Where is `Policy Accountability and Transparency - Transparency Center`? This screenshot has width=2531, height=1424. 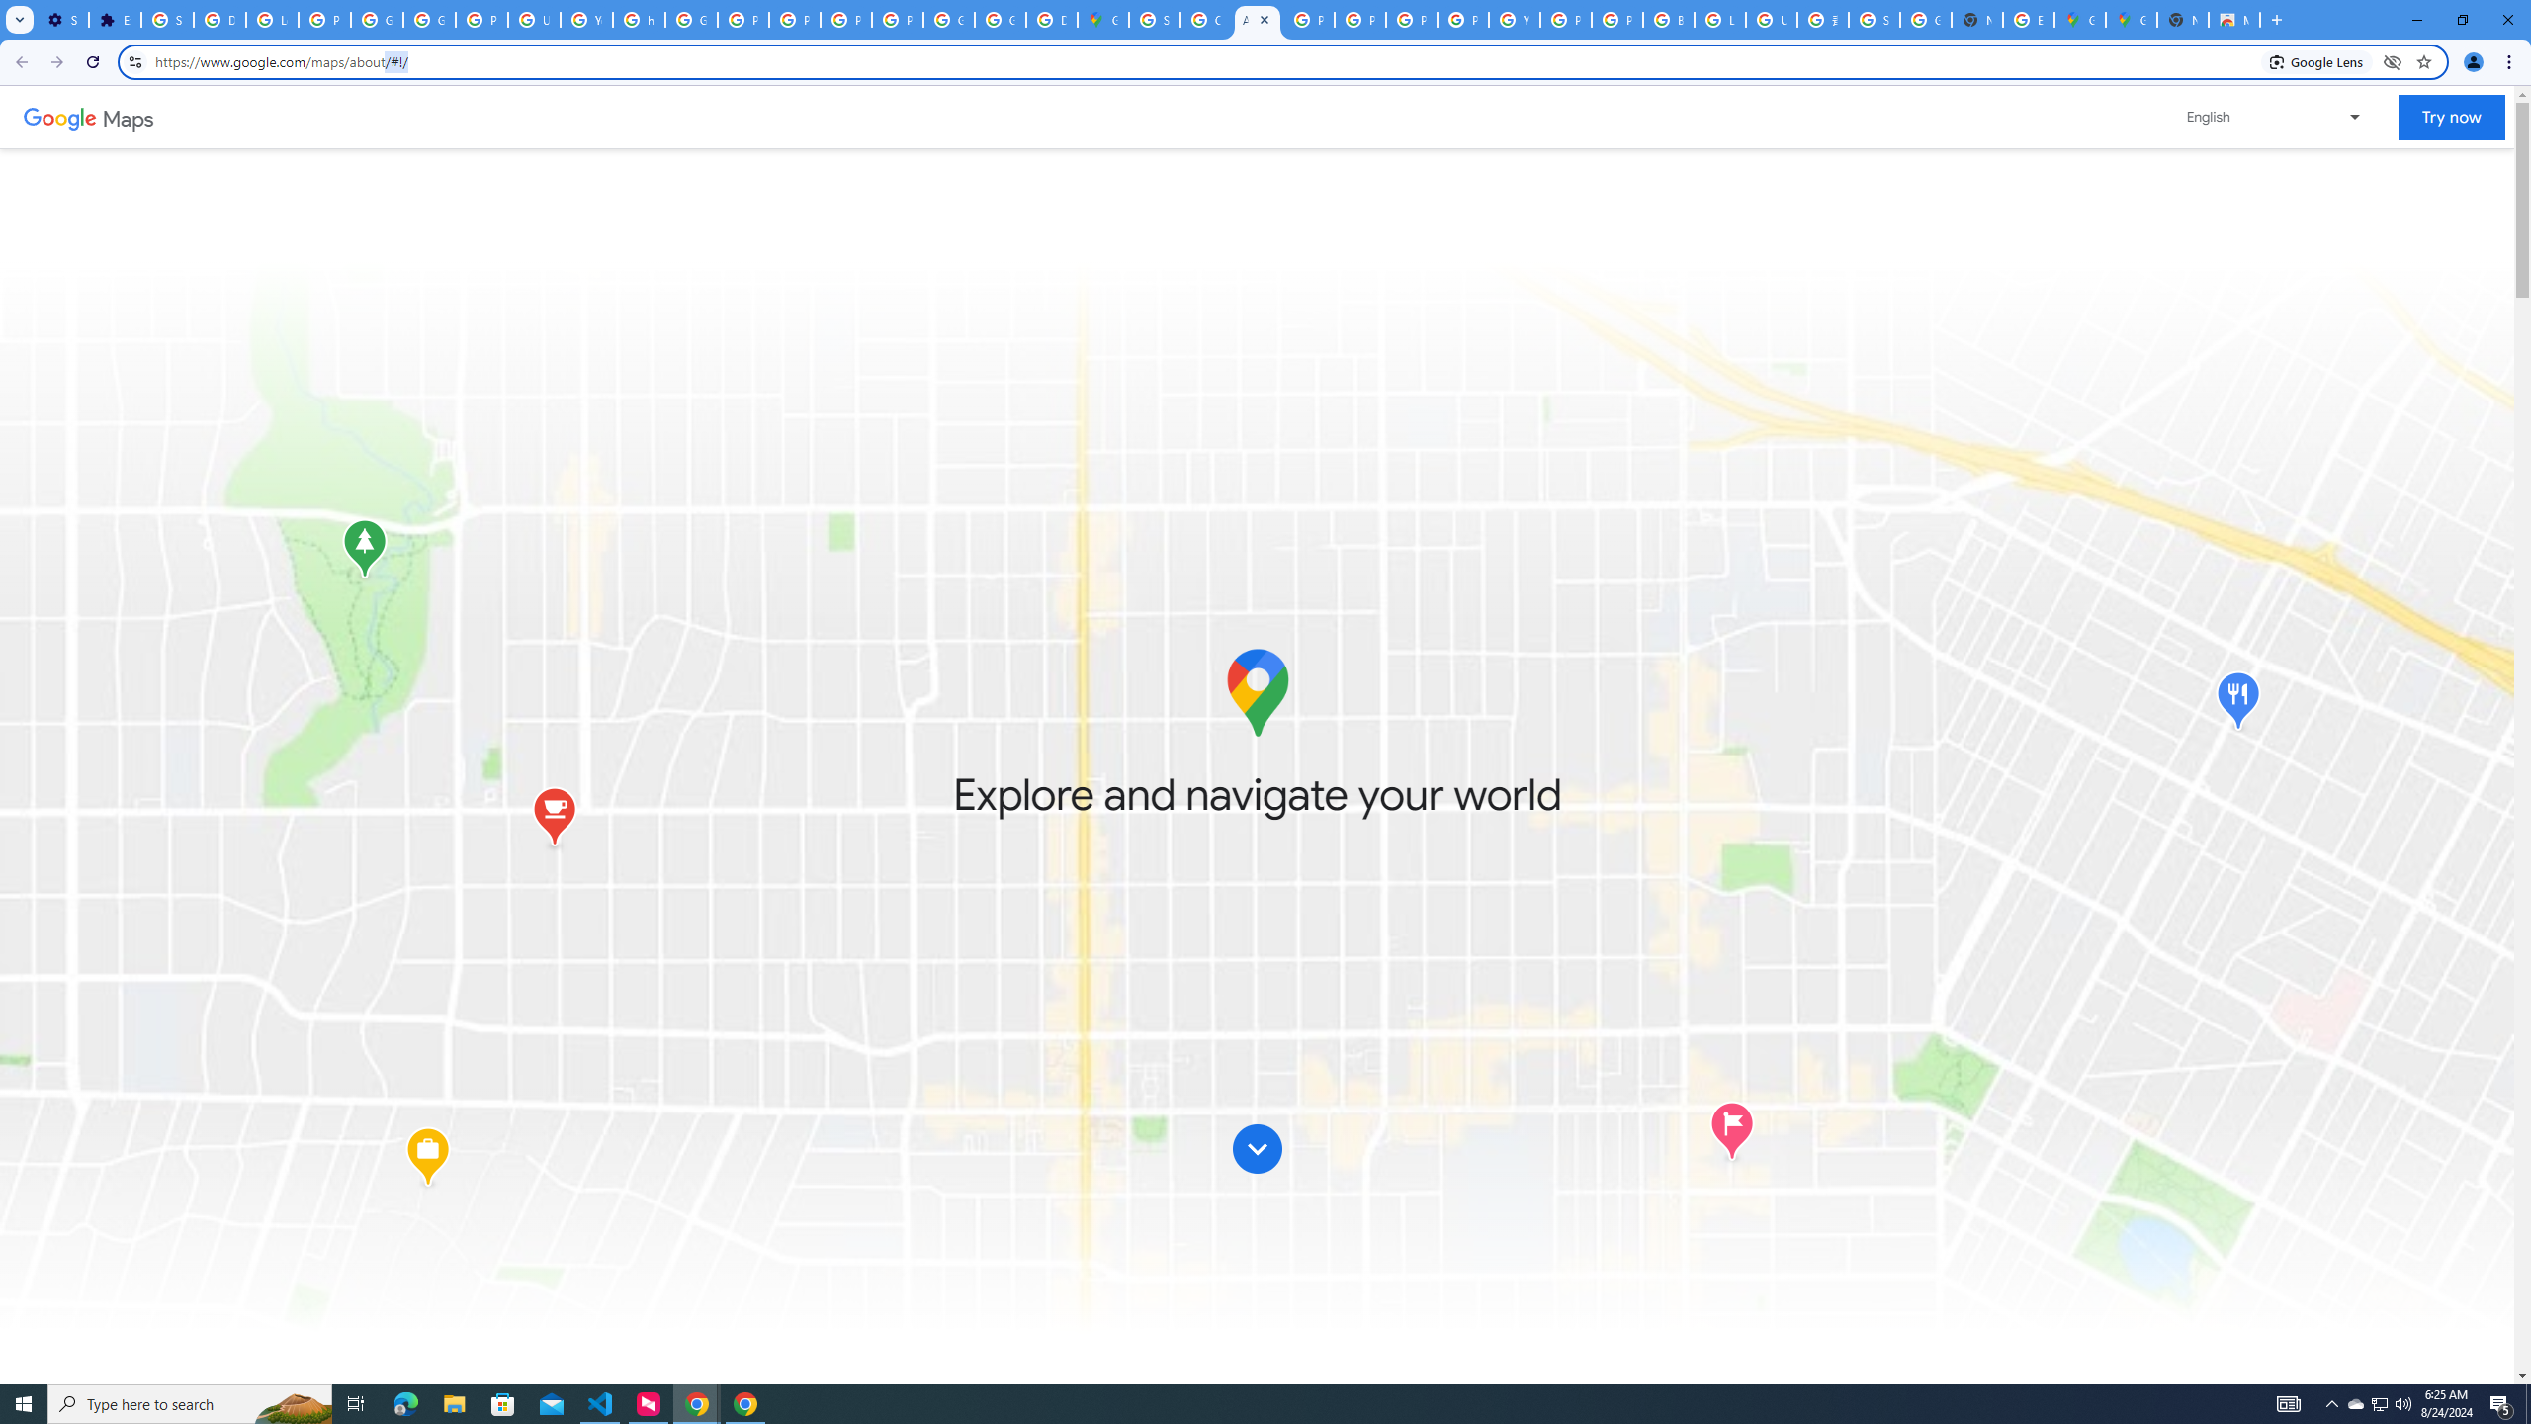
Policy Accountability and Transparency - Transparency Center is located at coordinates (1309, 20).